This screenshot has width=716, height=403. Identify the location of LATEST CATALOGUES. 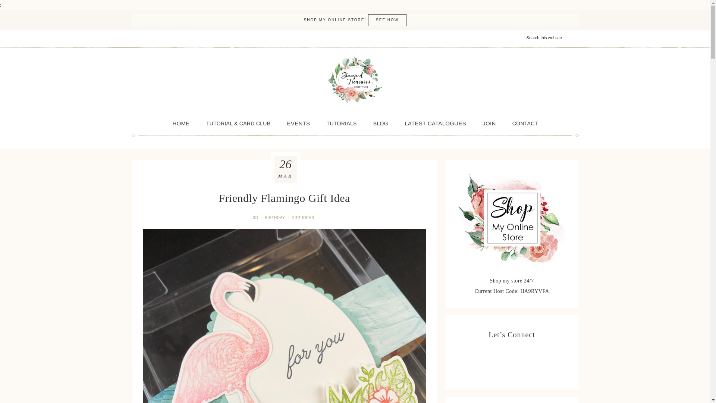
(435, 123).